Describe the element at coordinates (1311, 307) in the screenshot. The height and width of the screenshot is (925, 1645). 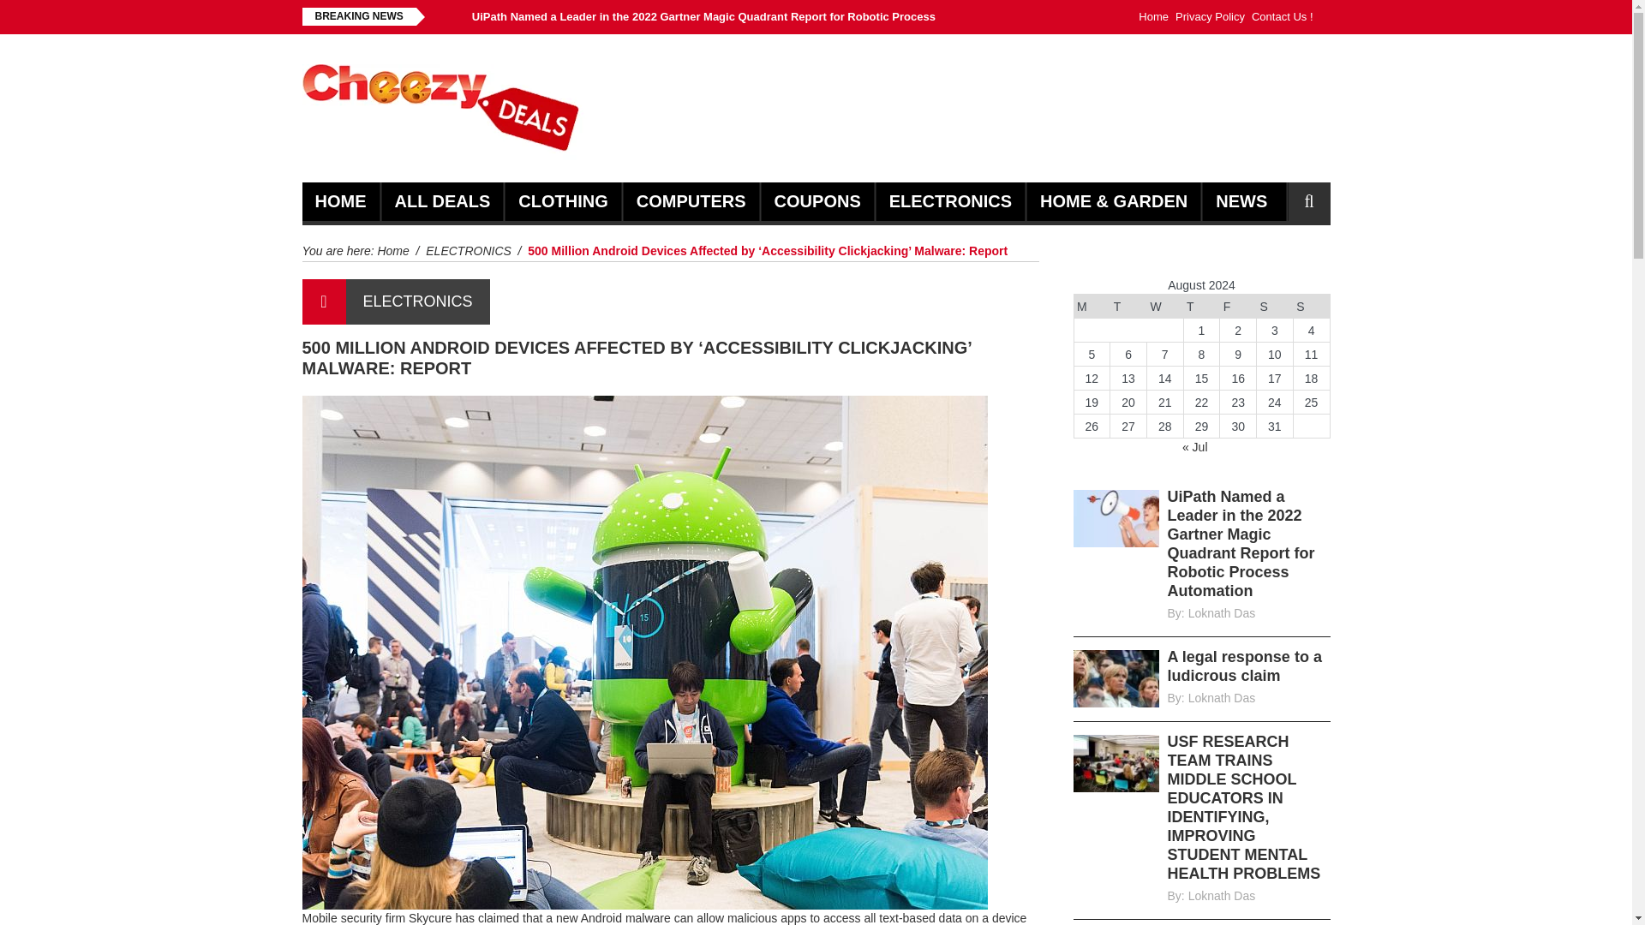
I see `Sunday` at that location.